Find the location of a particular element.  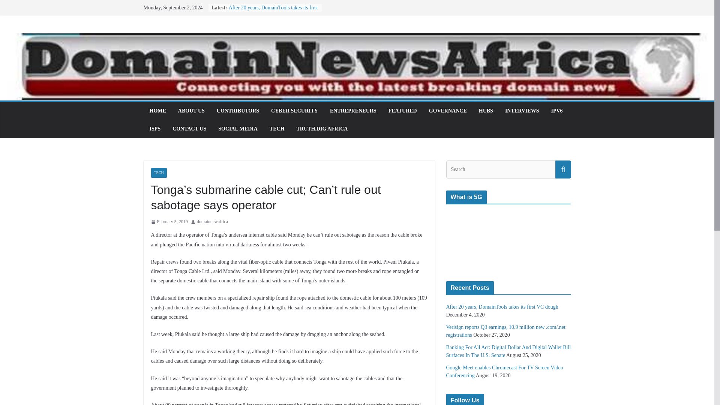

INTERVIEWS is located at coordinates (522, 111).